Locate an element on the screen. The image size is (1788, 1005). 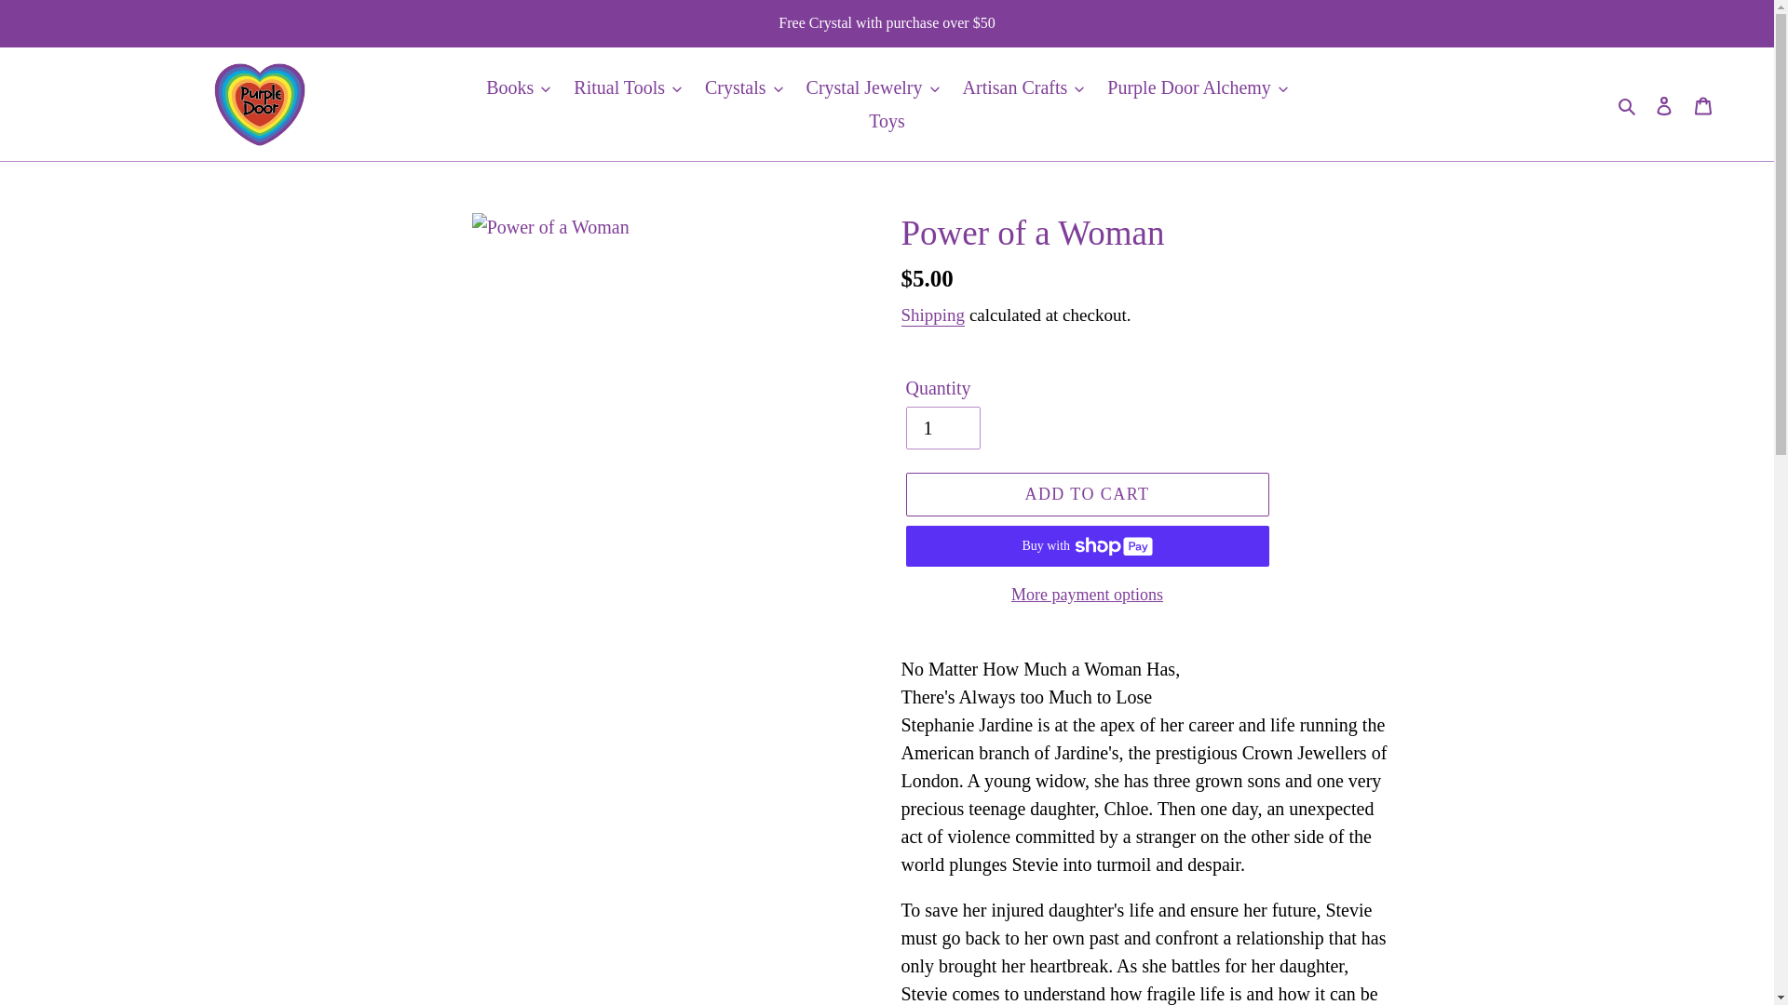
Artisan Crafts is located at coordinates (1023, 87).